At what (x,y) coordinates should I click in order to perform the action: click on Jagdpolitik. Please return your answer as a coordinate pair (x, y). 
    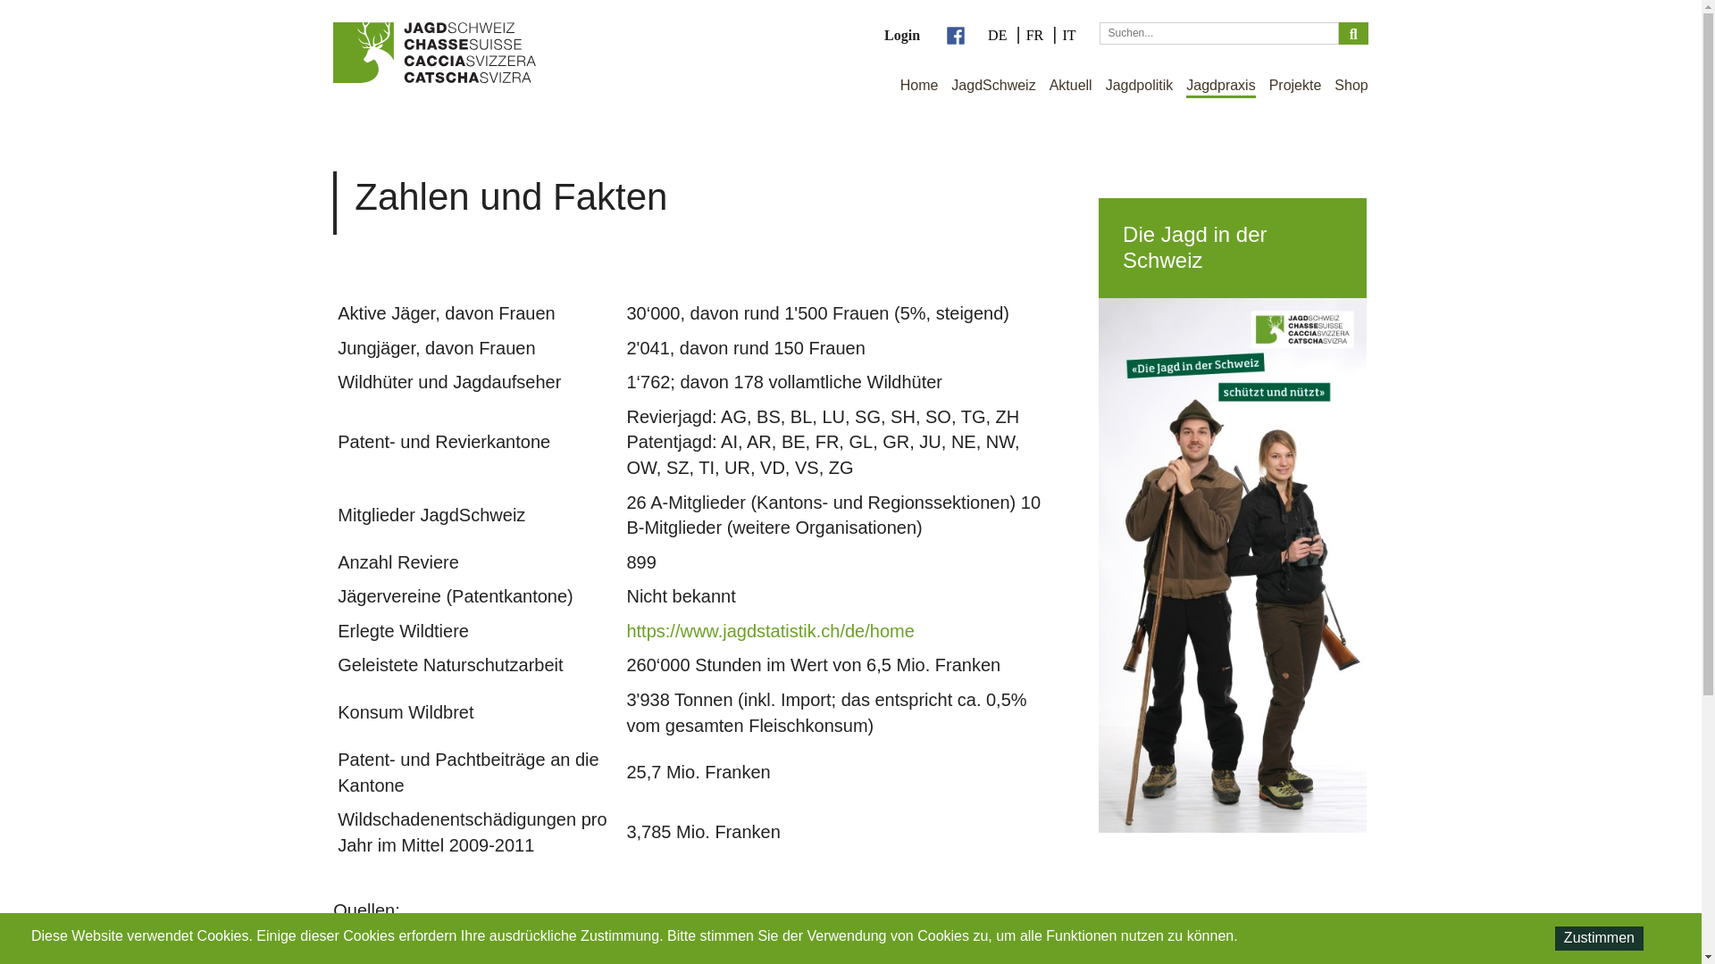
    Looking at the image, I should click on (1140, 87).